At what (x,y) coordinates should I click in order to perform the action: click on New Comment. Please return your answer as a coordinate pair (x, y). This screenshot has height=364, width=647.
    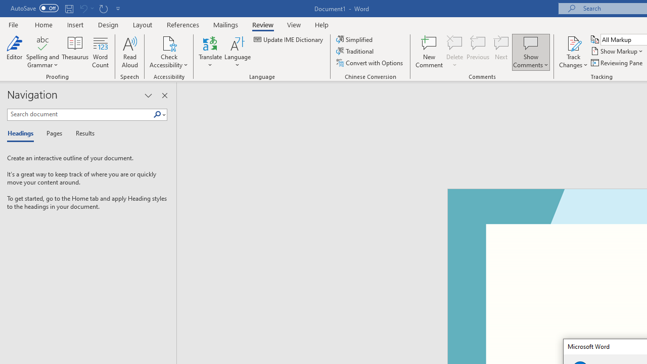
    Looking at the image, I should click on (430, 52).